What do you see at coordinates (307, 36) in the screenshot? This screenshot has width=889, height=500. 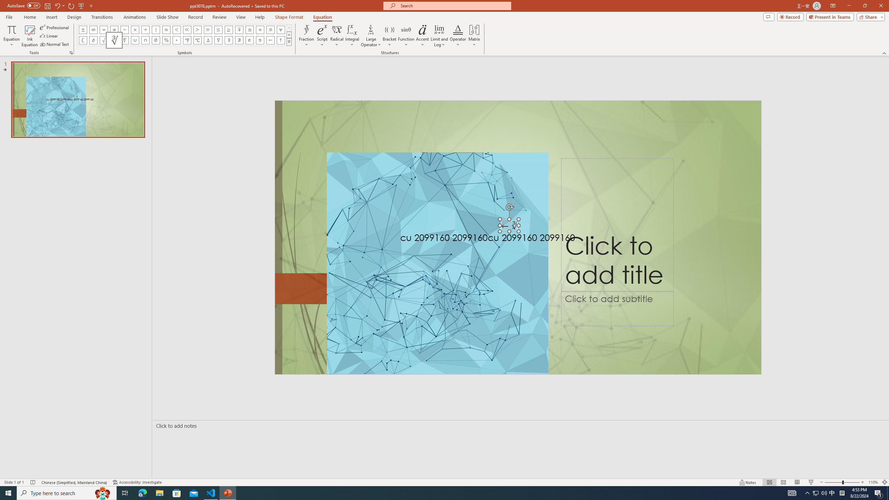 I see `Fraction` at bounding box center [307, 36].